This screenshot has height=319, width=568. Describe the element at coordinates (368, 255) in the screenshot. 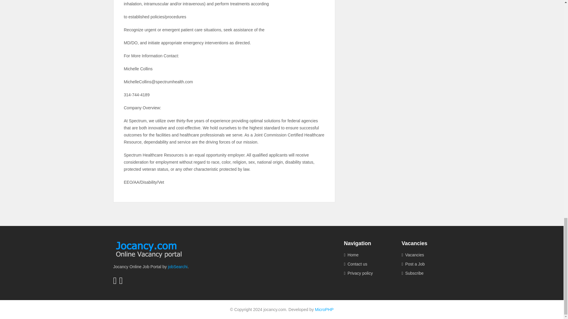

I see `Home` at that location.